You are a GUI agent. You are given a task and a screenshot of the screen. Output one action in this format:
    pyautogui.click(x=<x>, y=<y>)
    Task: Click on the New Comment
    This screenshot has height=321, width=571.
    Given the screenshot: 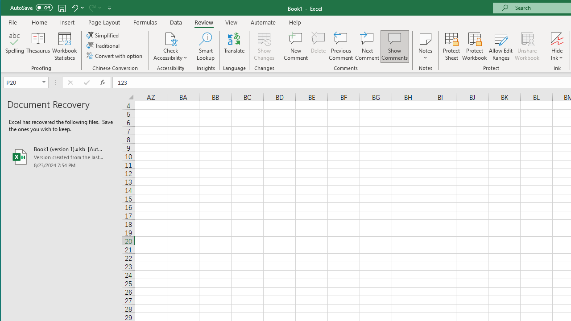 What is the action you would take?
    pyautogui.click(x=295, y=46)
    